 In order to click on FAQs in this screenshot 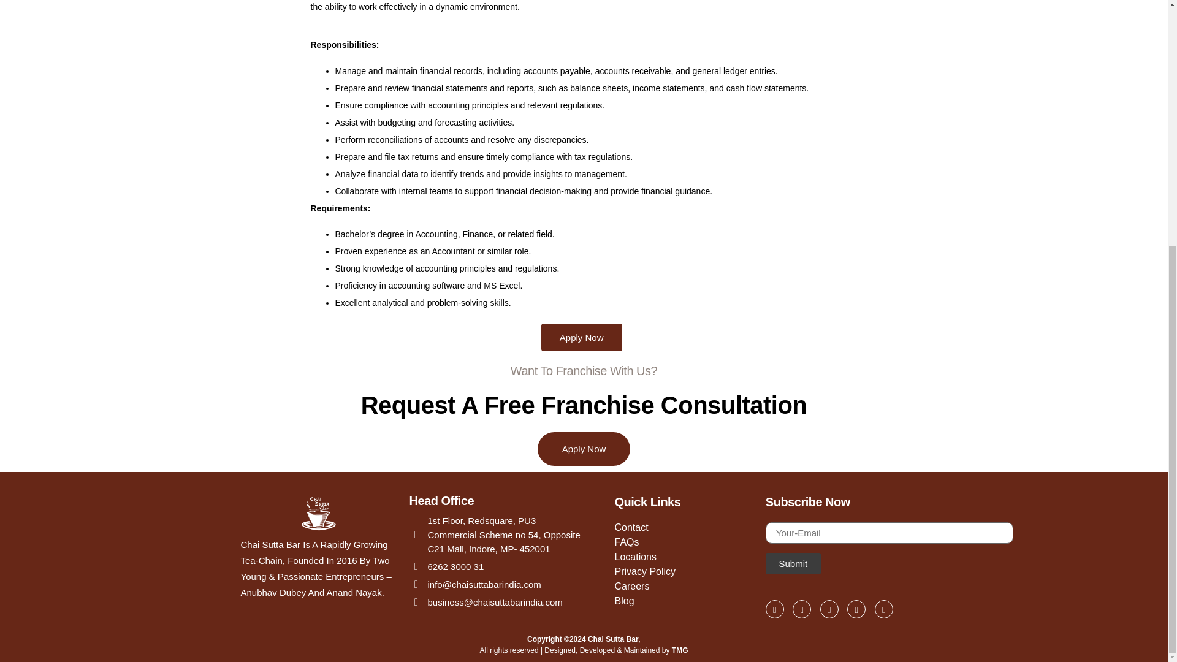, I will do `click(680, 542)`.